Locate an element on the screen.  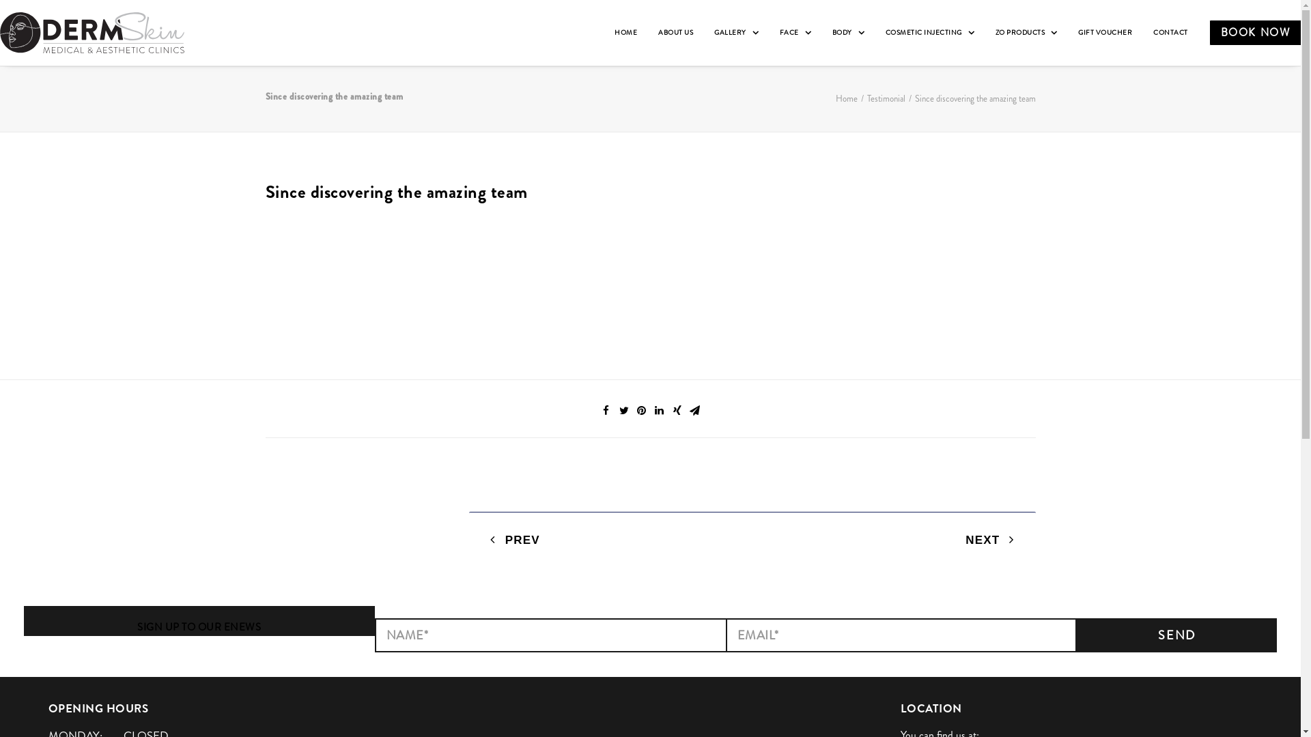
GIFT VOUCHER is located at coordinates (1105, 33).